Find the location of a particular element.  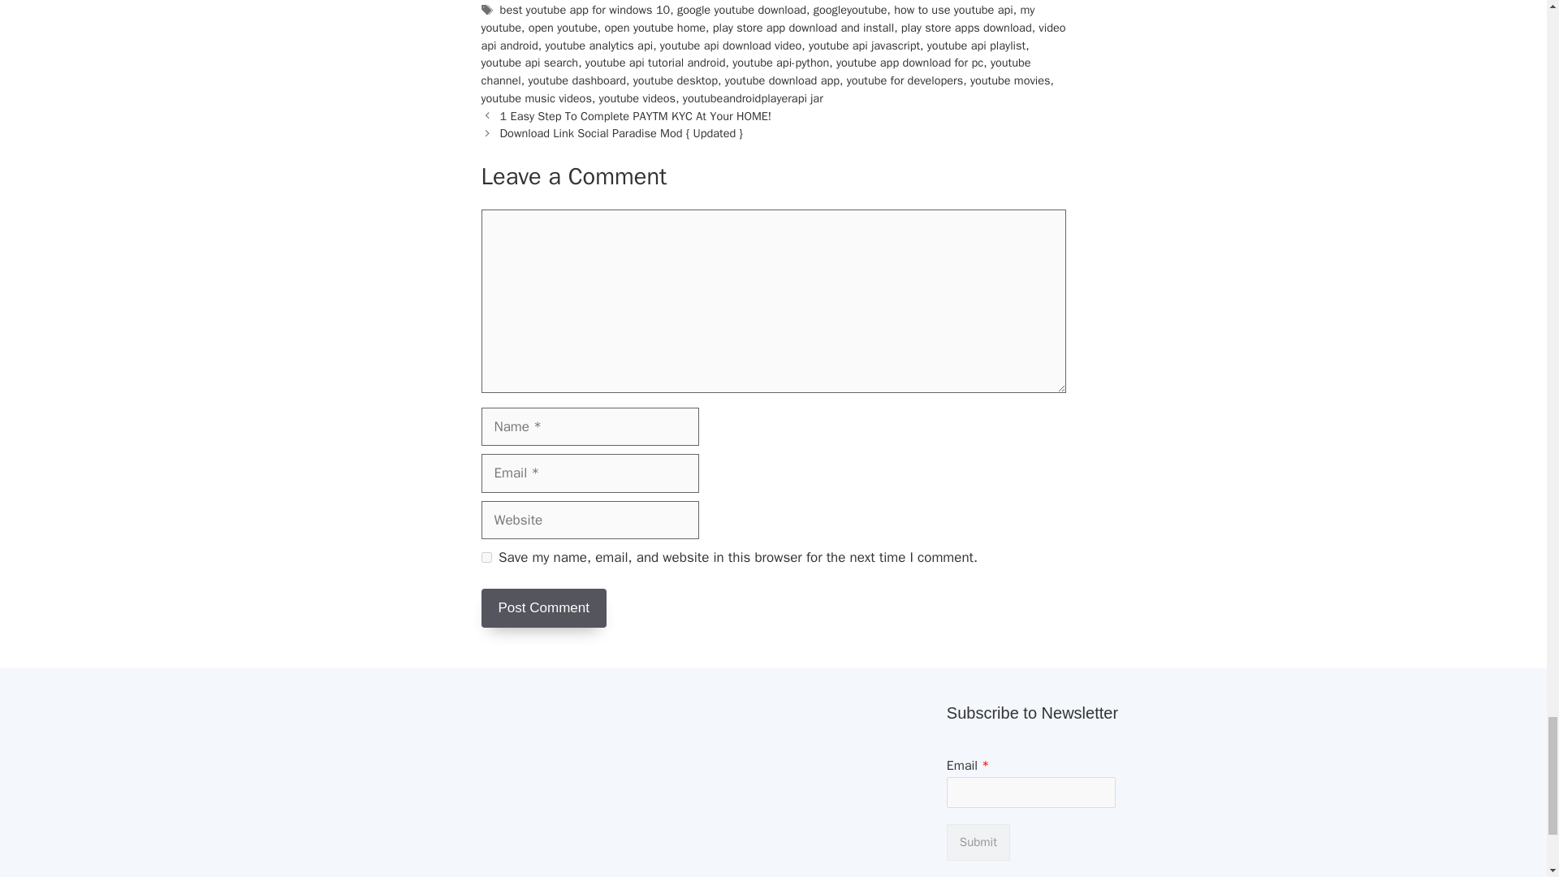

Post Comment is located at coordinates (542, 607).